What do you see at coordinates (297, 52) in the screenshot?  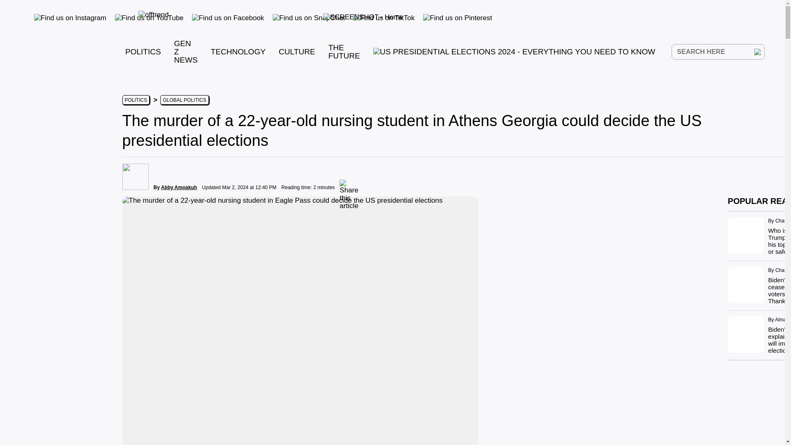 I see `CULTURE` at bounding box center [297, 52].